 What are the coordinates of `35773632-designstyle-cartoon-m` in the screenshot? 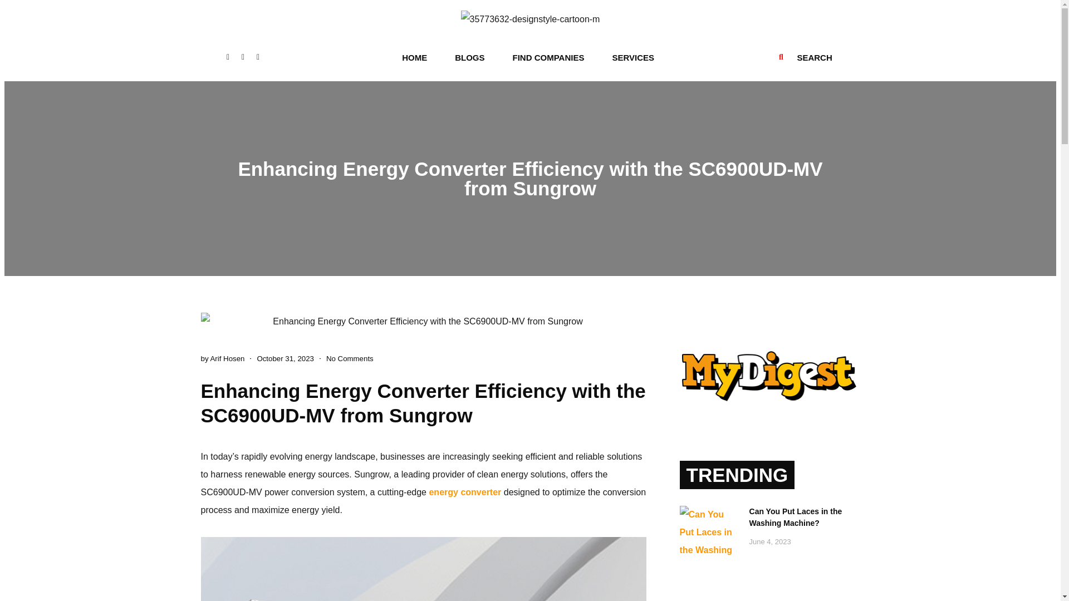 It's located at (530, 19).